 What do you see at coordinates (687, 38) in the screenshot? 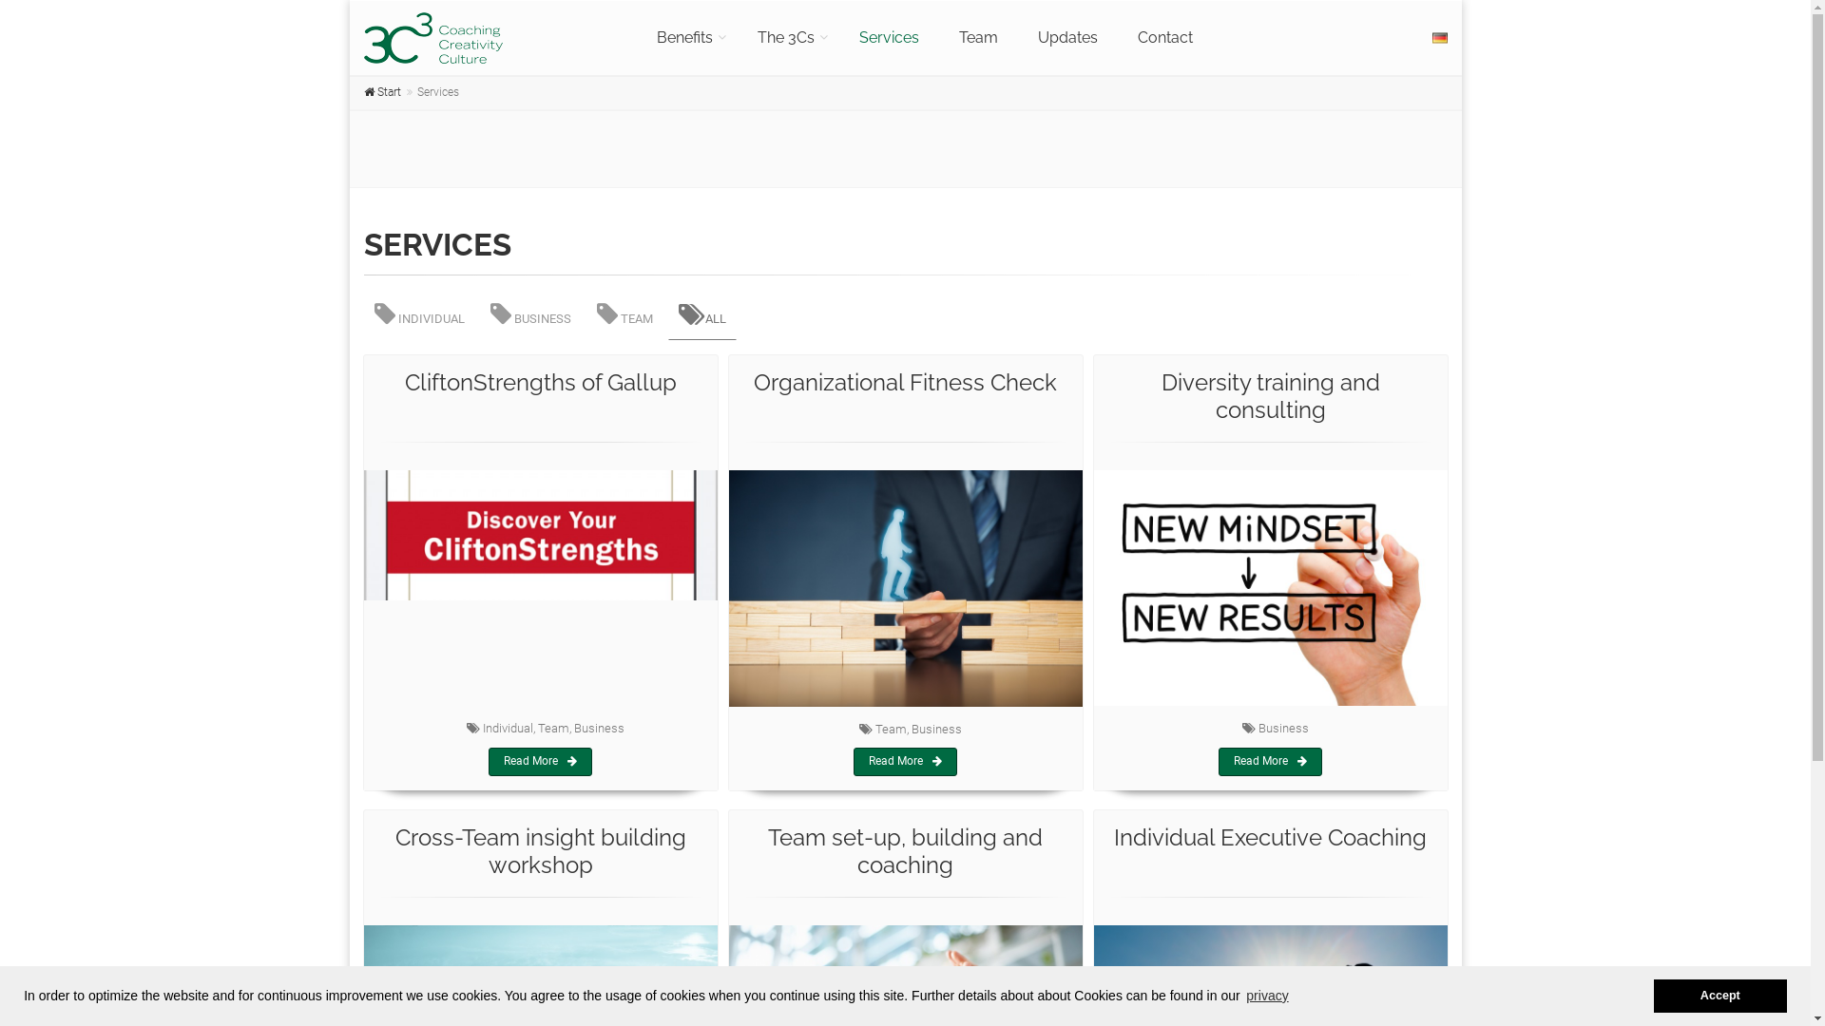
I see `Benefits` at bounding box center [687, 38].